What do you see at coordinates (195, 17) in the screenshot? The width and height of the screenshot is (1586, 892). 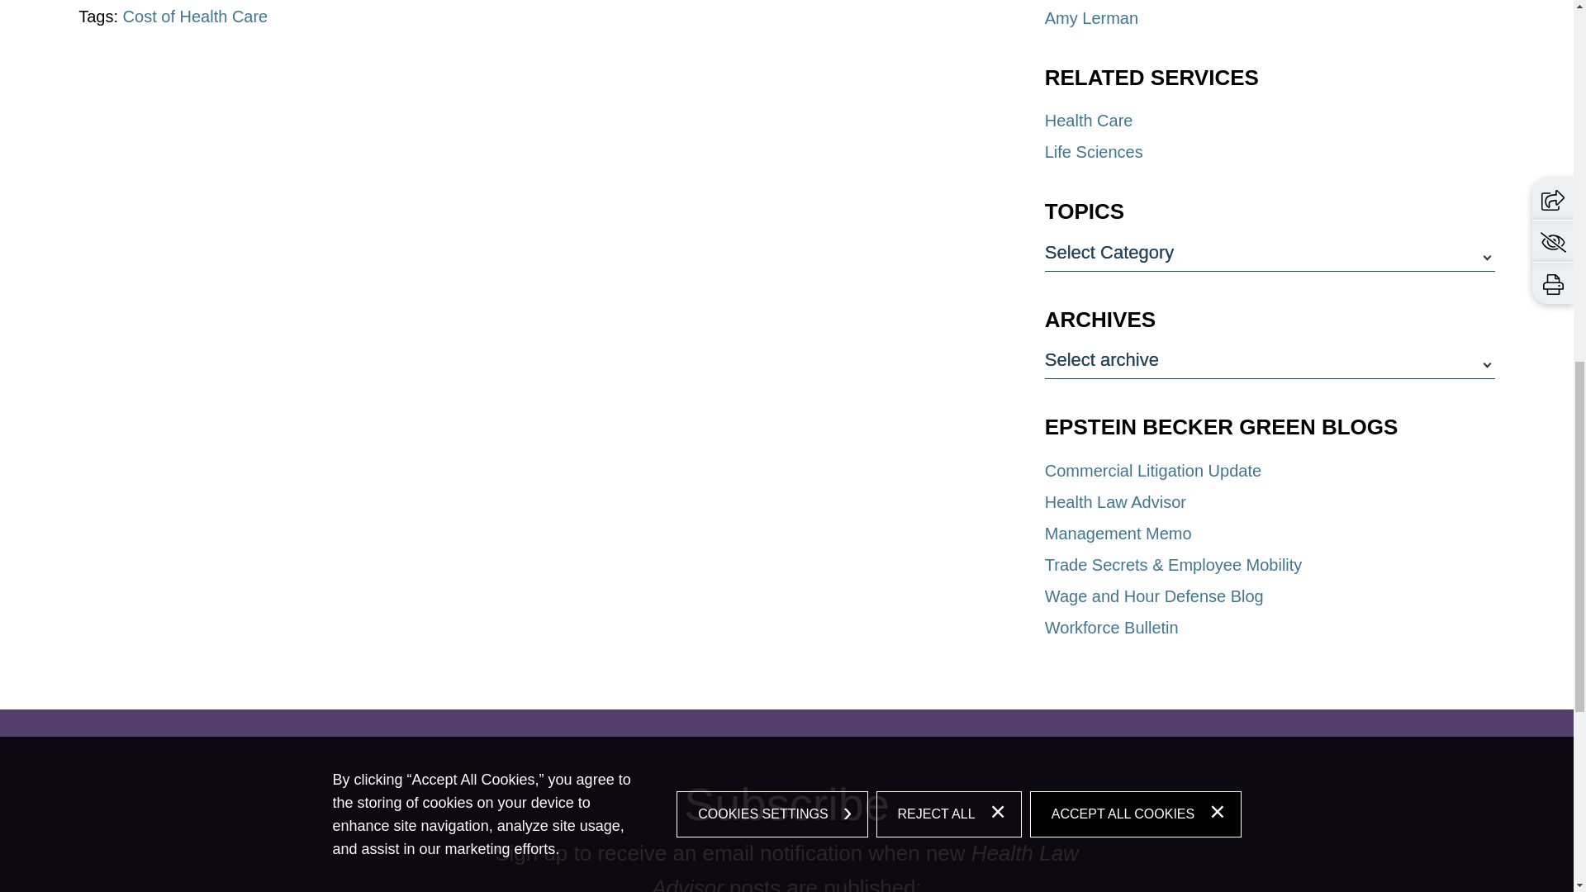 I see `Cost of Health Care` at bounding box center [195, 17].